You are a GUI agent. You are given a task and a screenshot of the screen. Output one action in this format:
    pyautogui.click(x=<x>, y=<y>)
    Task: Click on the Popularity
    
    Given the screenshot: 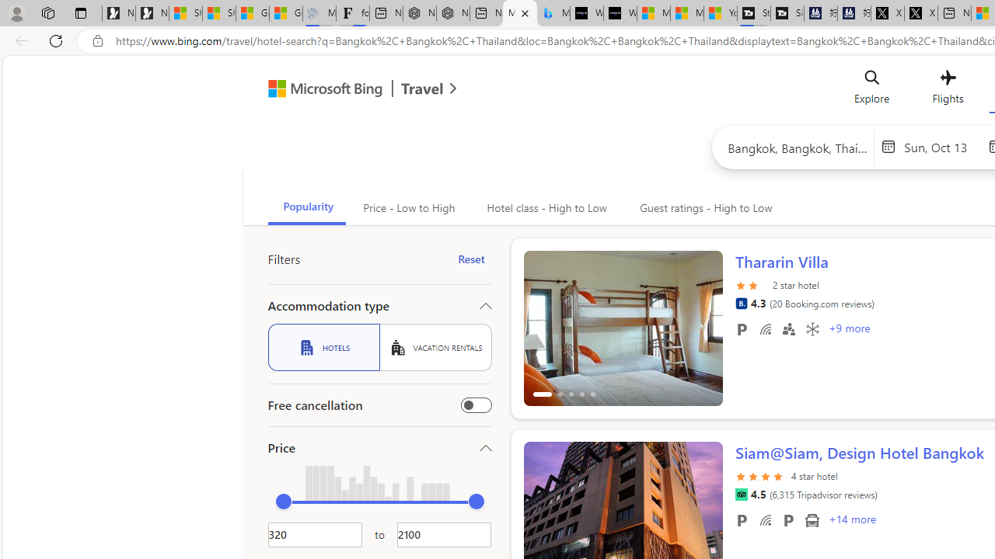 What is the action you would take?
    pyautogui.click(x=306, y=208)
    